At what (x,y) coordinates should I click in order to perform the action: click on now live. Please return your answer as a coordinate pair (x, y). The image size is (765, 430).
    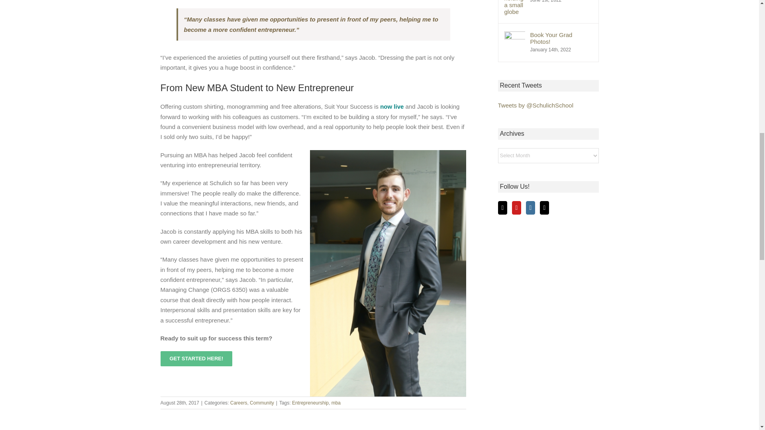
    Looking at the image, I should click on (392, 107).